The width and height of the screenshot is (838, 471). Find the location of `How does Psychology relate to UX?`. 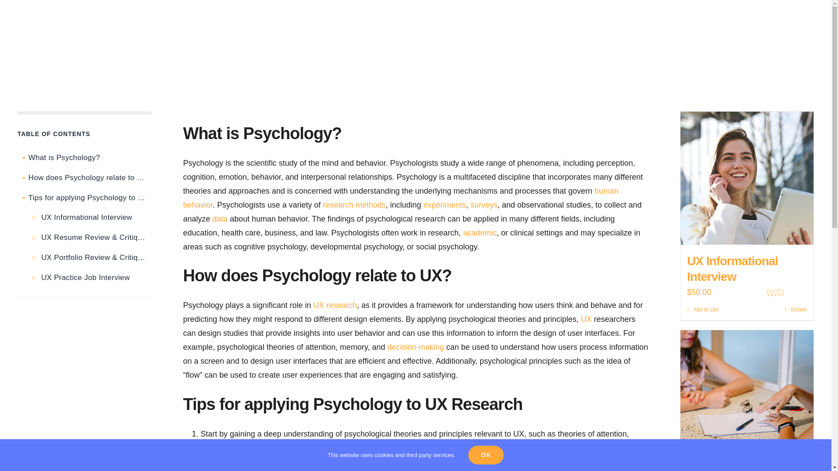

How does Psychology relate to UX? is located at coordinates (85, 177).